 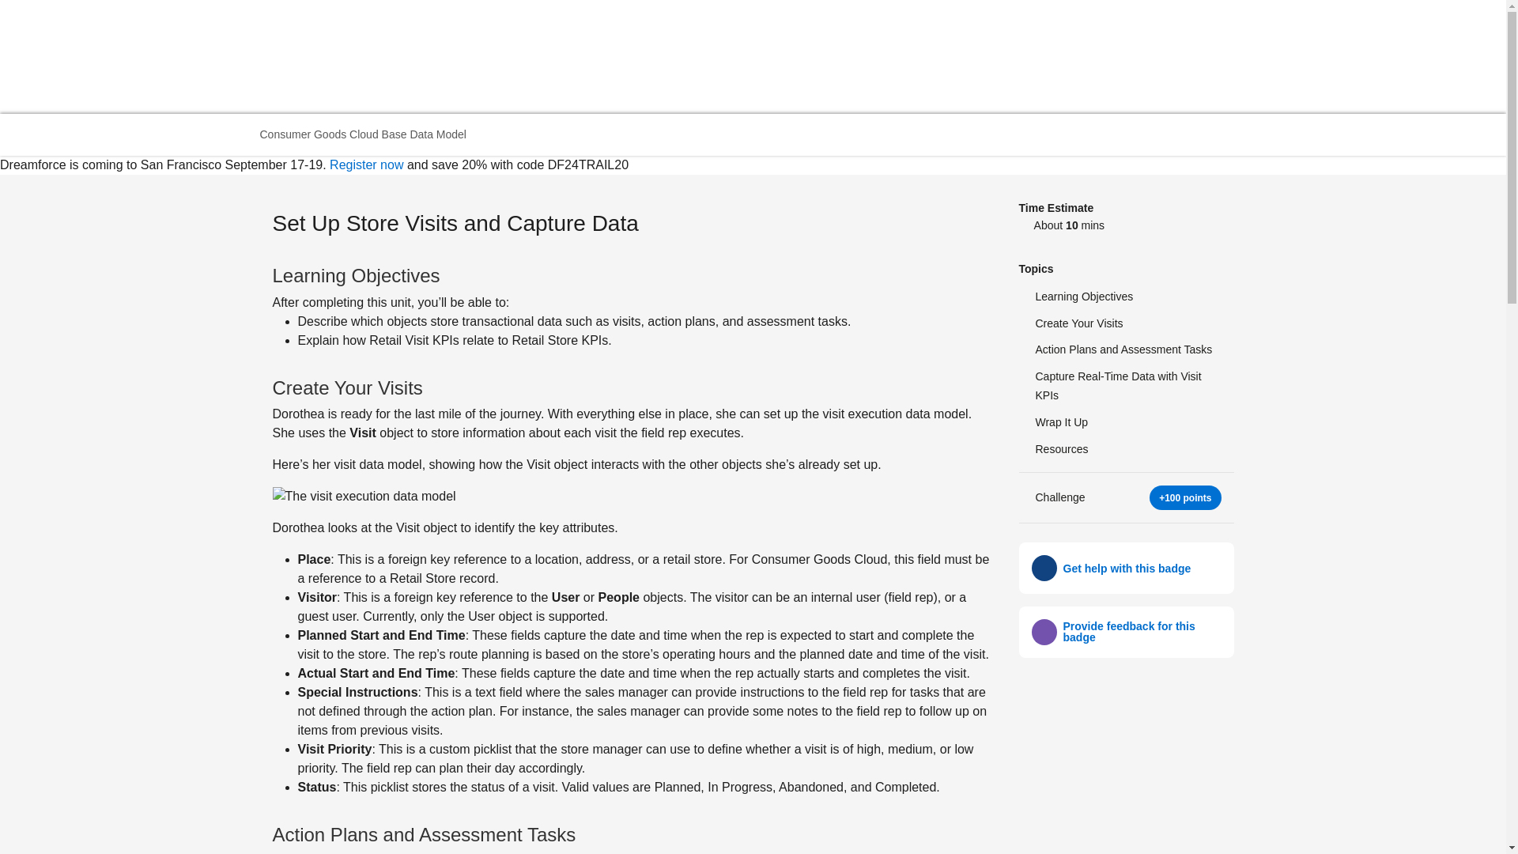 I want to click on Consumer Goods Cloud Base Data Model, so click(x=365, y=134).